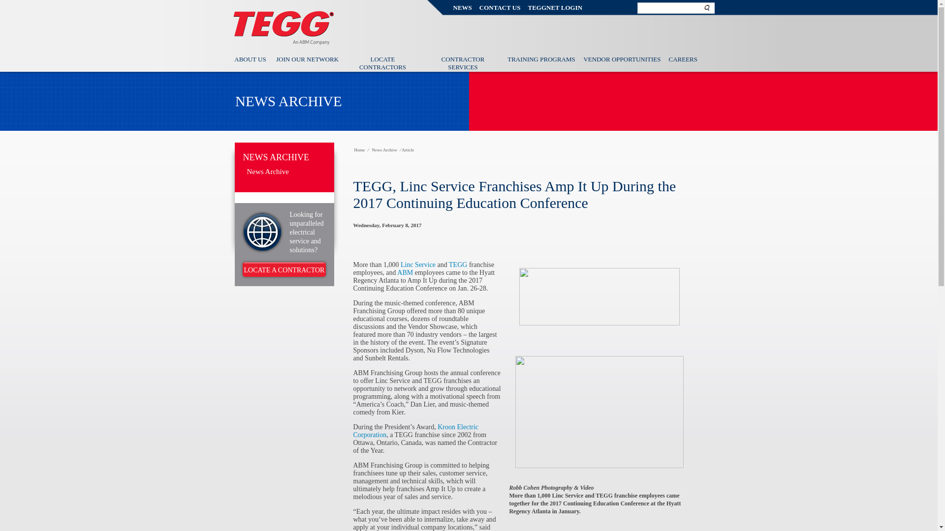 The image size is (945, 531). What do you see at coordinates (360, 149) in the screenshot?
I see `Home` at bounding box center [360, 149].